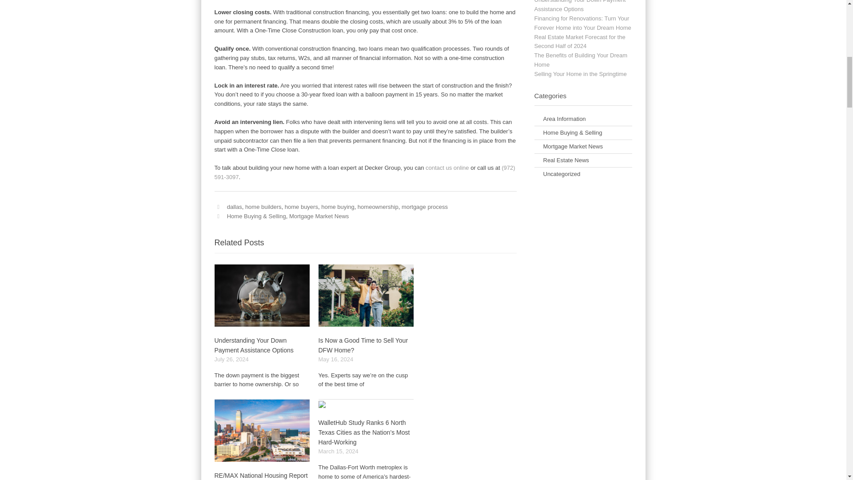 The height and width of the screenshot is (480, 853). What do you see at coordinates (425, 207) in the screenshot?
I see `mortgage process` at bounding box center [425, 207].